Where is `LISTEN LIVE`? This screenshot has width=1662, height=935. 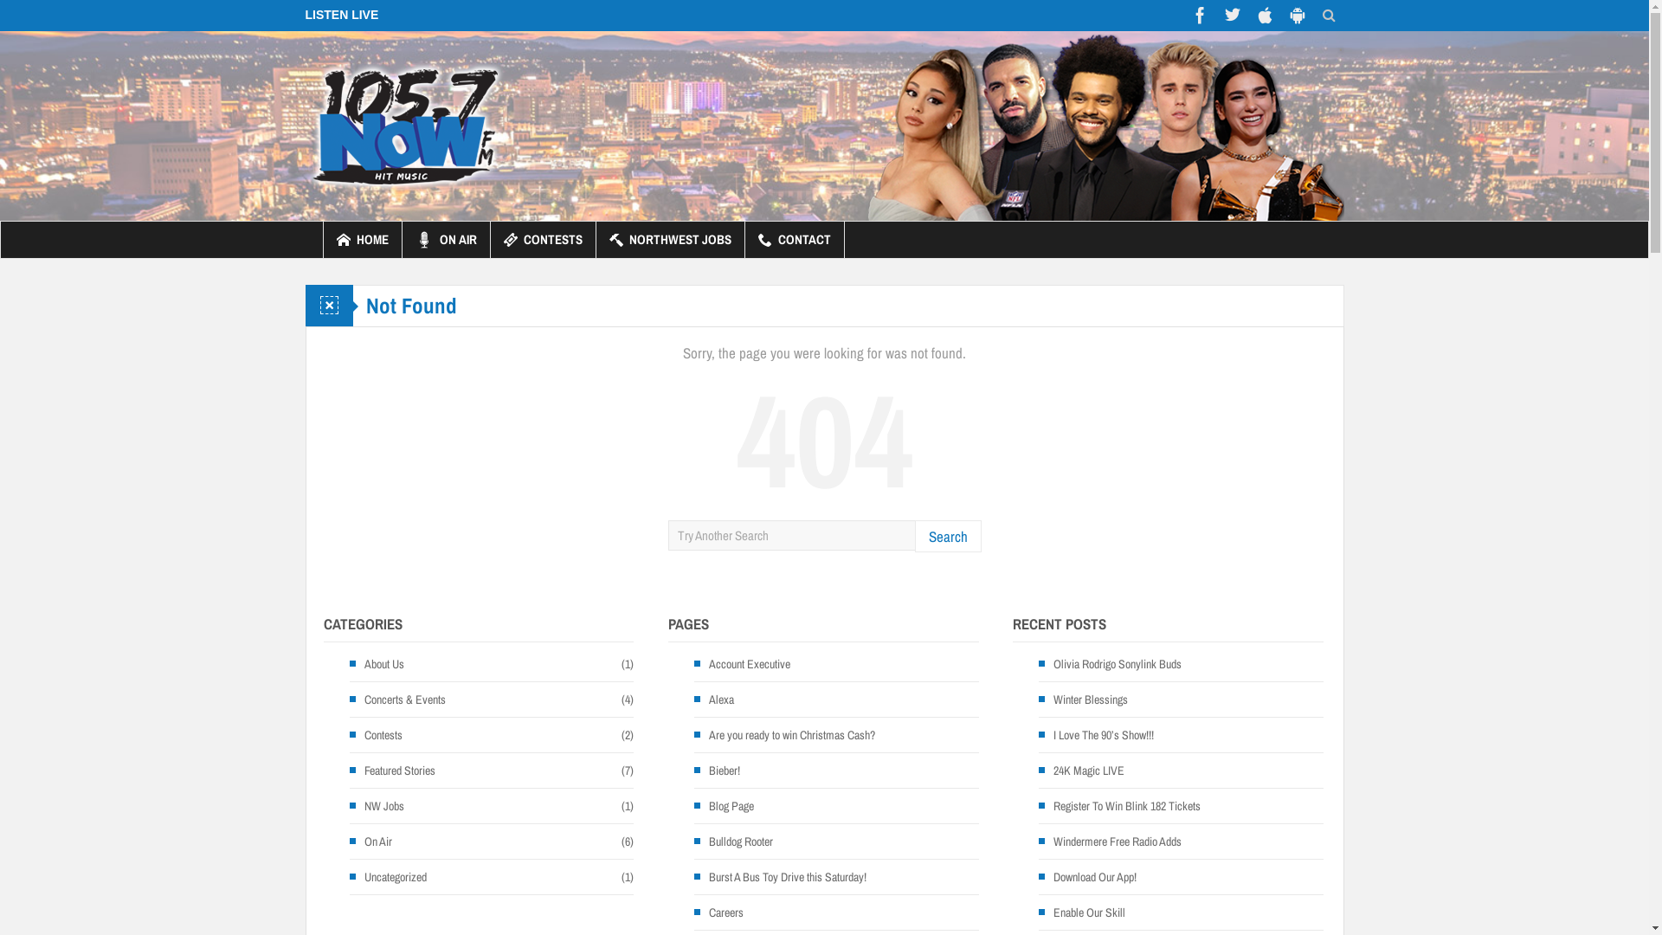 LISTEN LIVE is located at coordinates (341, 15).